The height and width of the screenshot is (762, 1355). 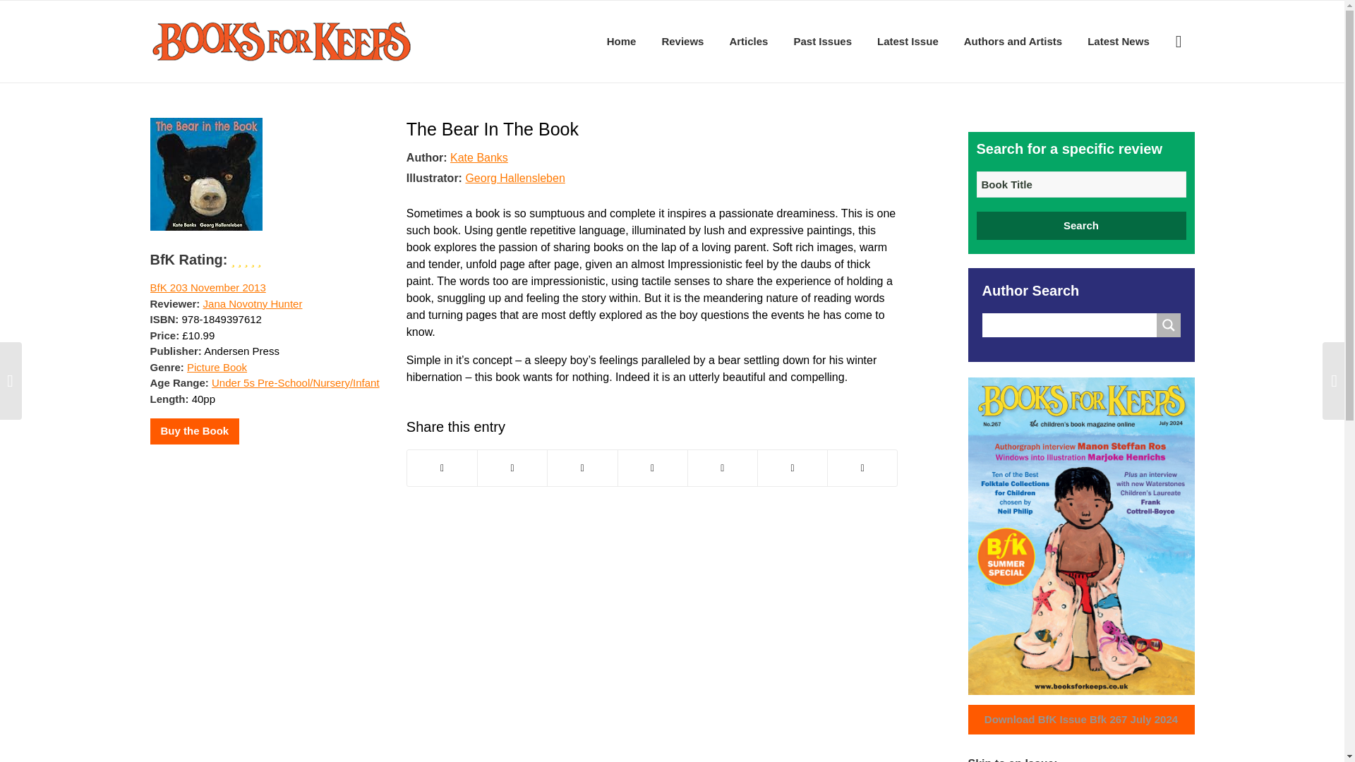 What do you see at coordinates (253, 303) in the screenshot?
I see `Jana Novotny Hunter` at bounding box center [253, 303].